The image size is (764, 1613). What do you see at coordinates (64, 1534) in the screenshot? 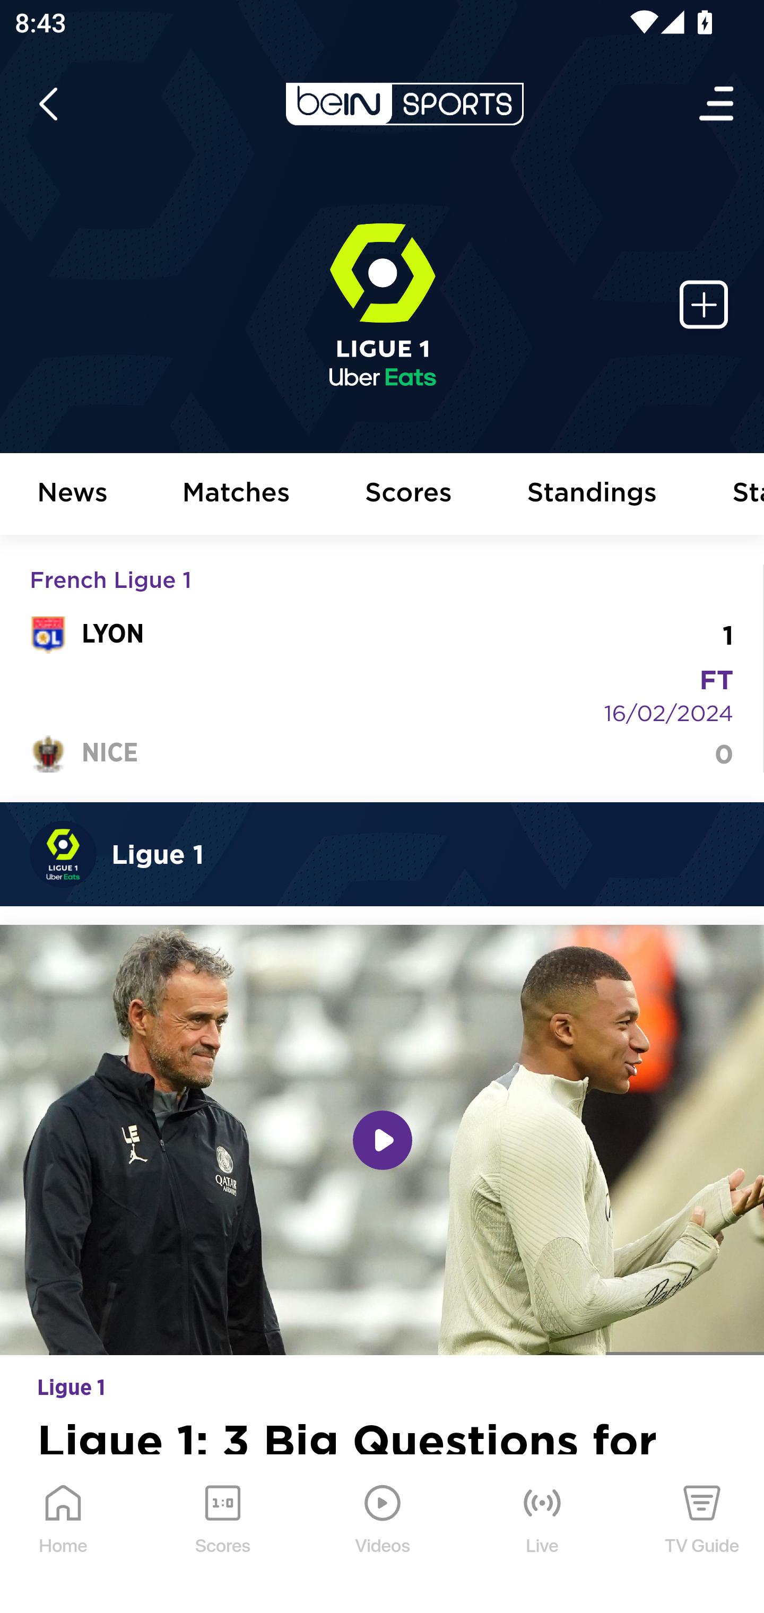
I see `Home Home Icon Home` at bounding box center [64, 1534].